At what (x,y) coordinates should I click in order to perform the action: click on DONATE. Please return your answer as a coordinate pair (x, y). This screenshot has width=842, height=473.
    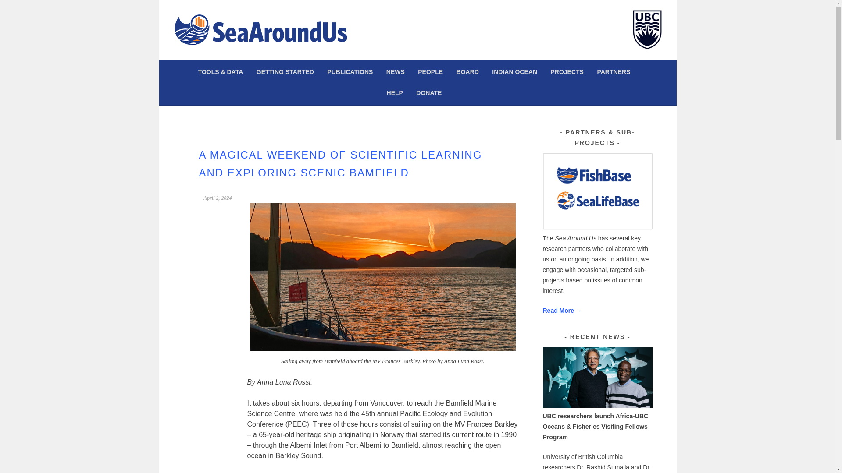
    Looking at the image, I should click on (429, 92).